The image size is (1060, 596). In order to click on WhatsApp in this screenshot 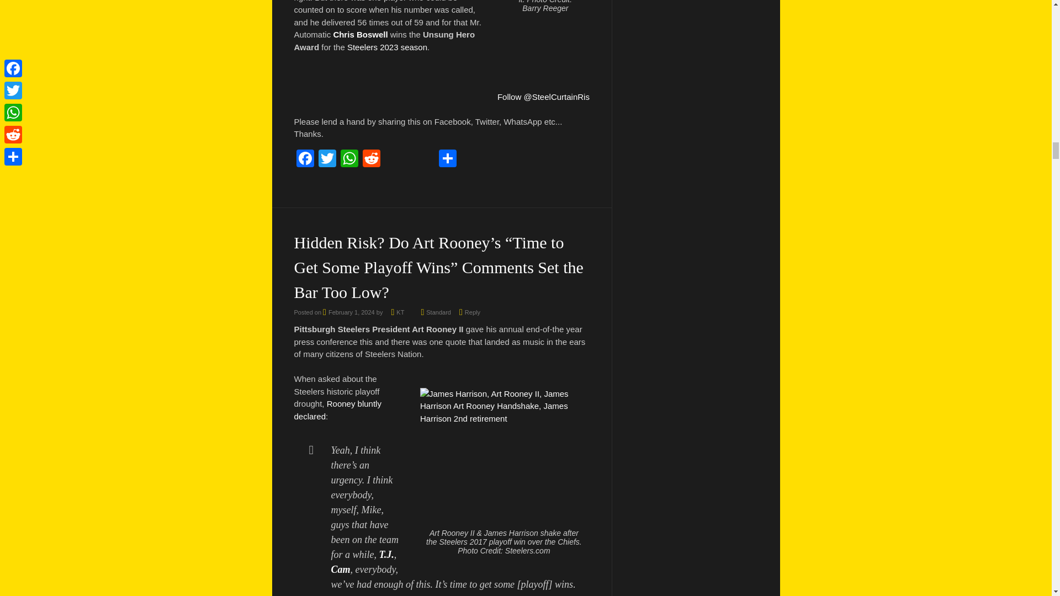, I will do `click(349, 159)`.